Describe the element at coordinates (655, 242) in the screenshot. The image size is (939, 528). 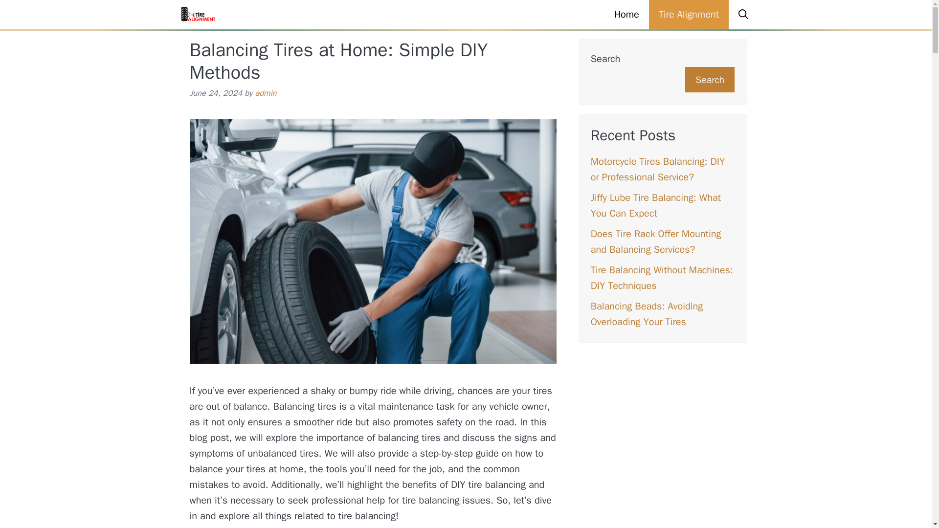
I see `Does Tire Rack Offer Mounting and Balancing Services?` at that location.